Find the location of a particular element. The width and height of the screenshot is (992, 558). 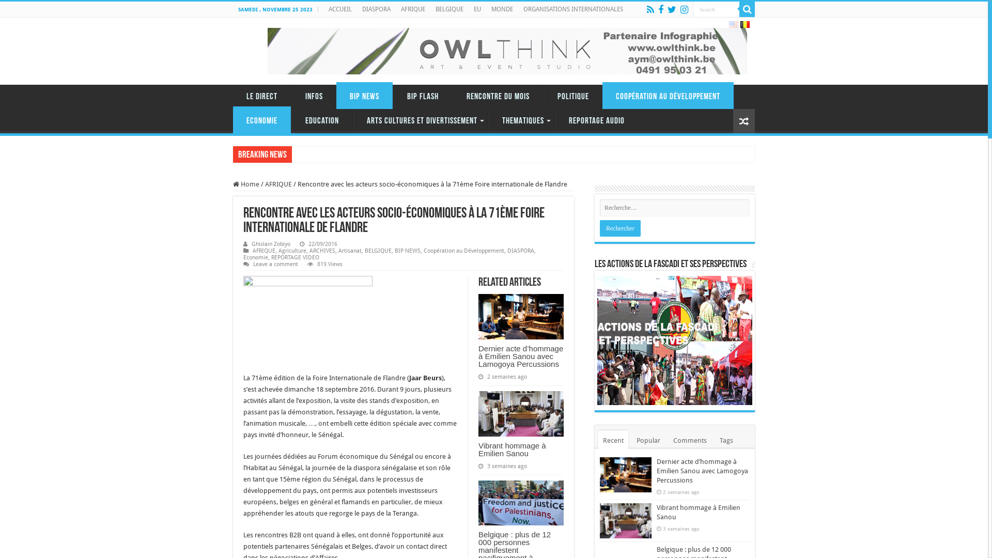

THEMATIQUES is located at coordinates (521, 120).